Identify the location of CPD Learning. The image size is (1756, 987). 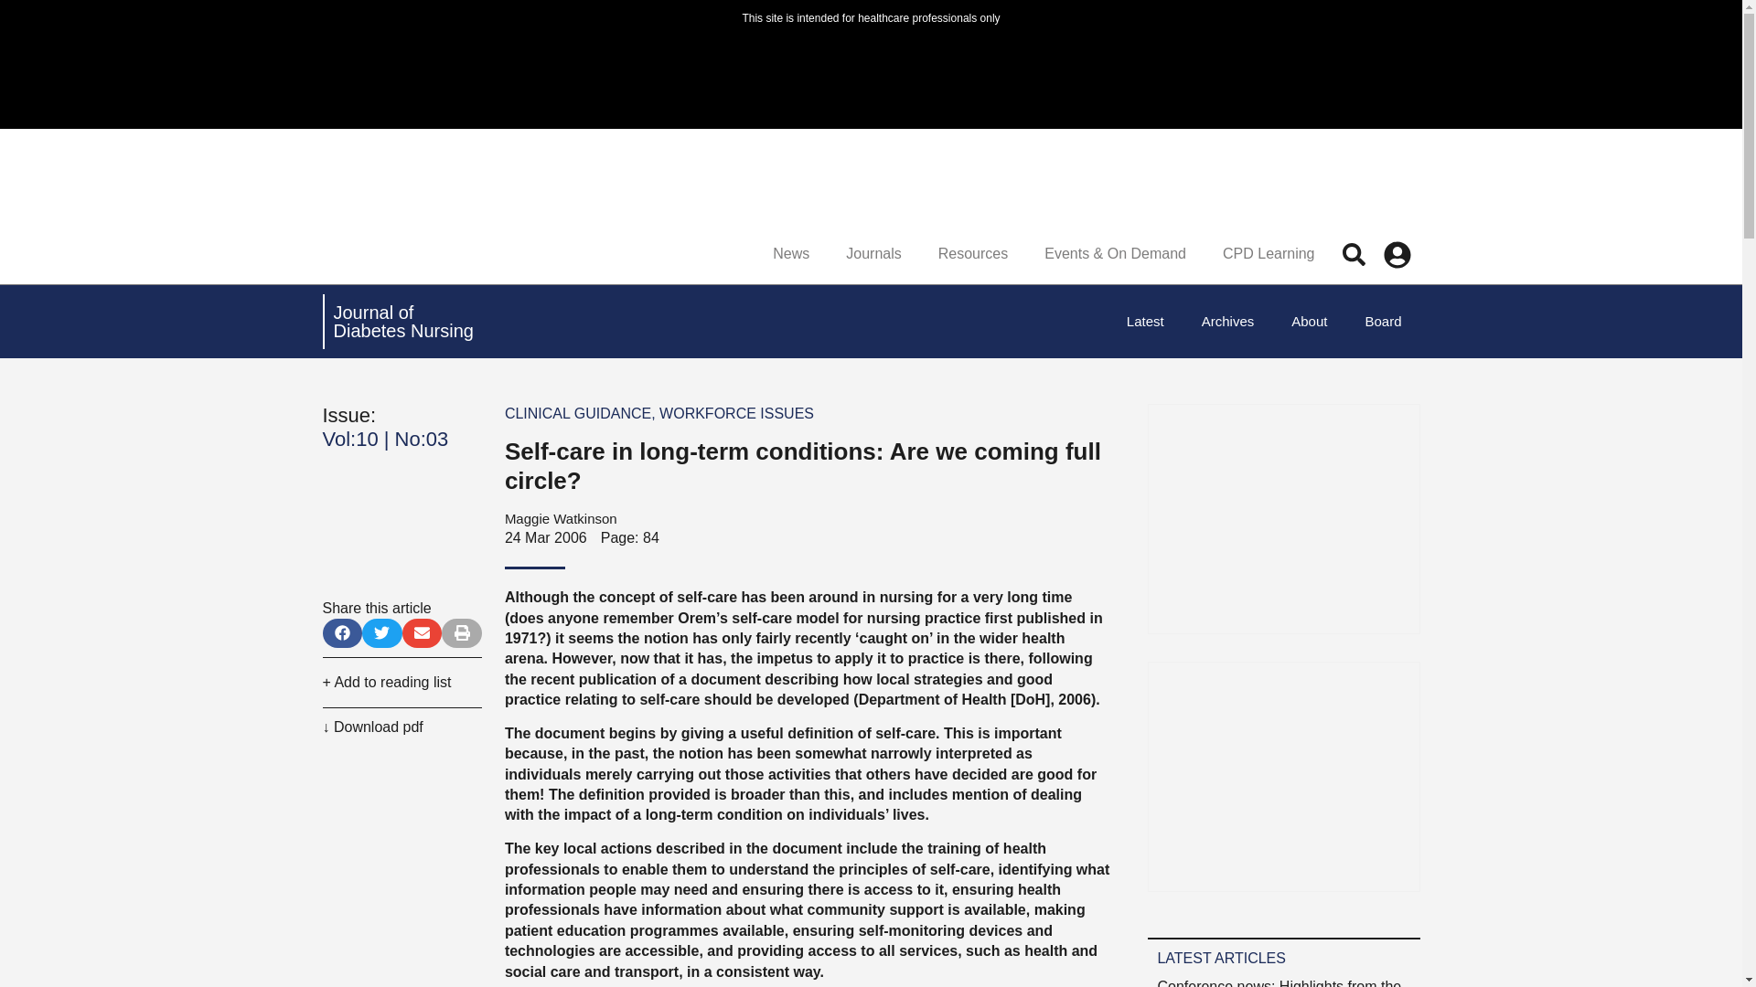
(1269, 254).